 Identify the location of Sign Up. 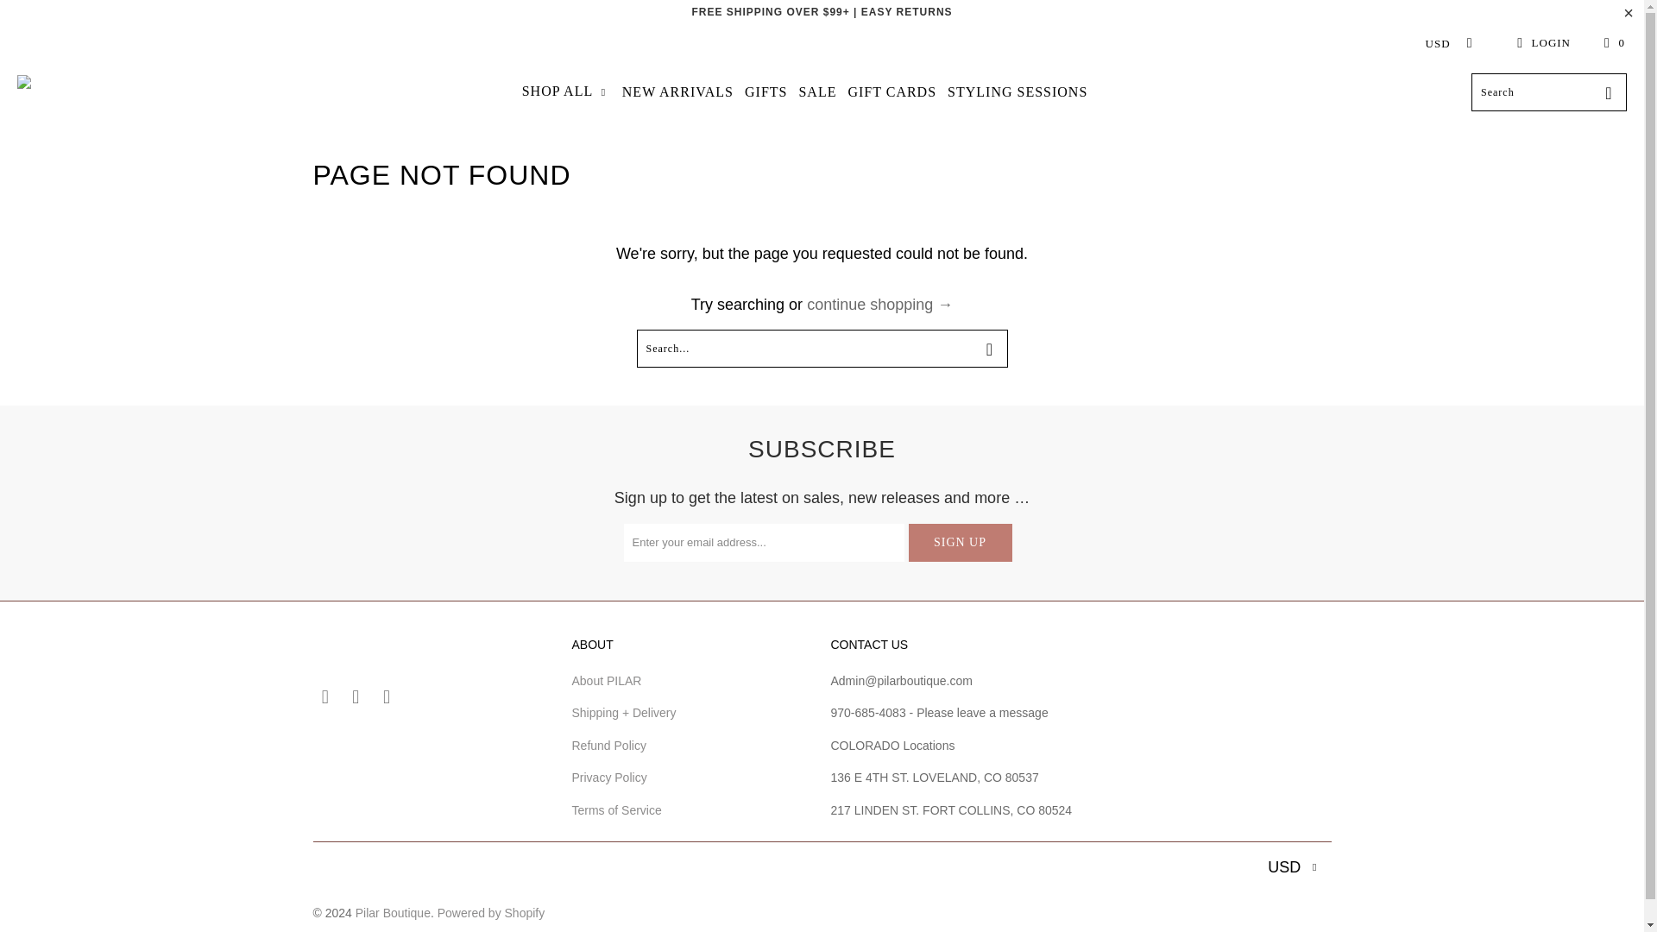
(960, 542).